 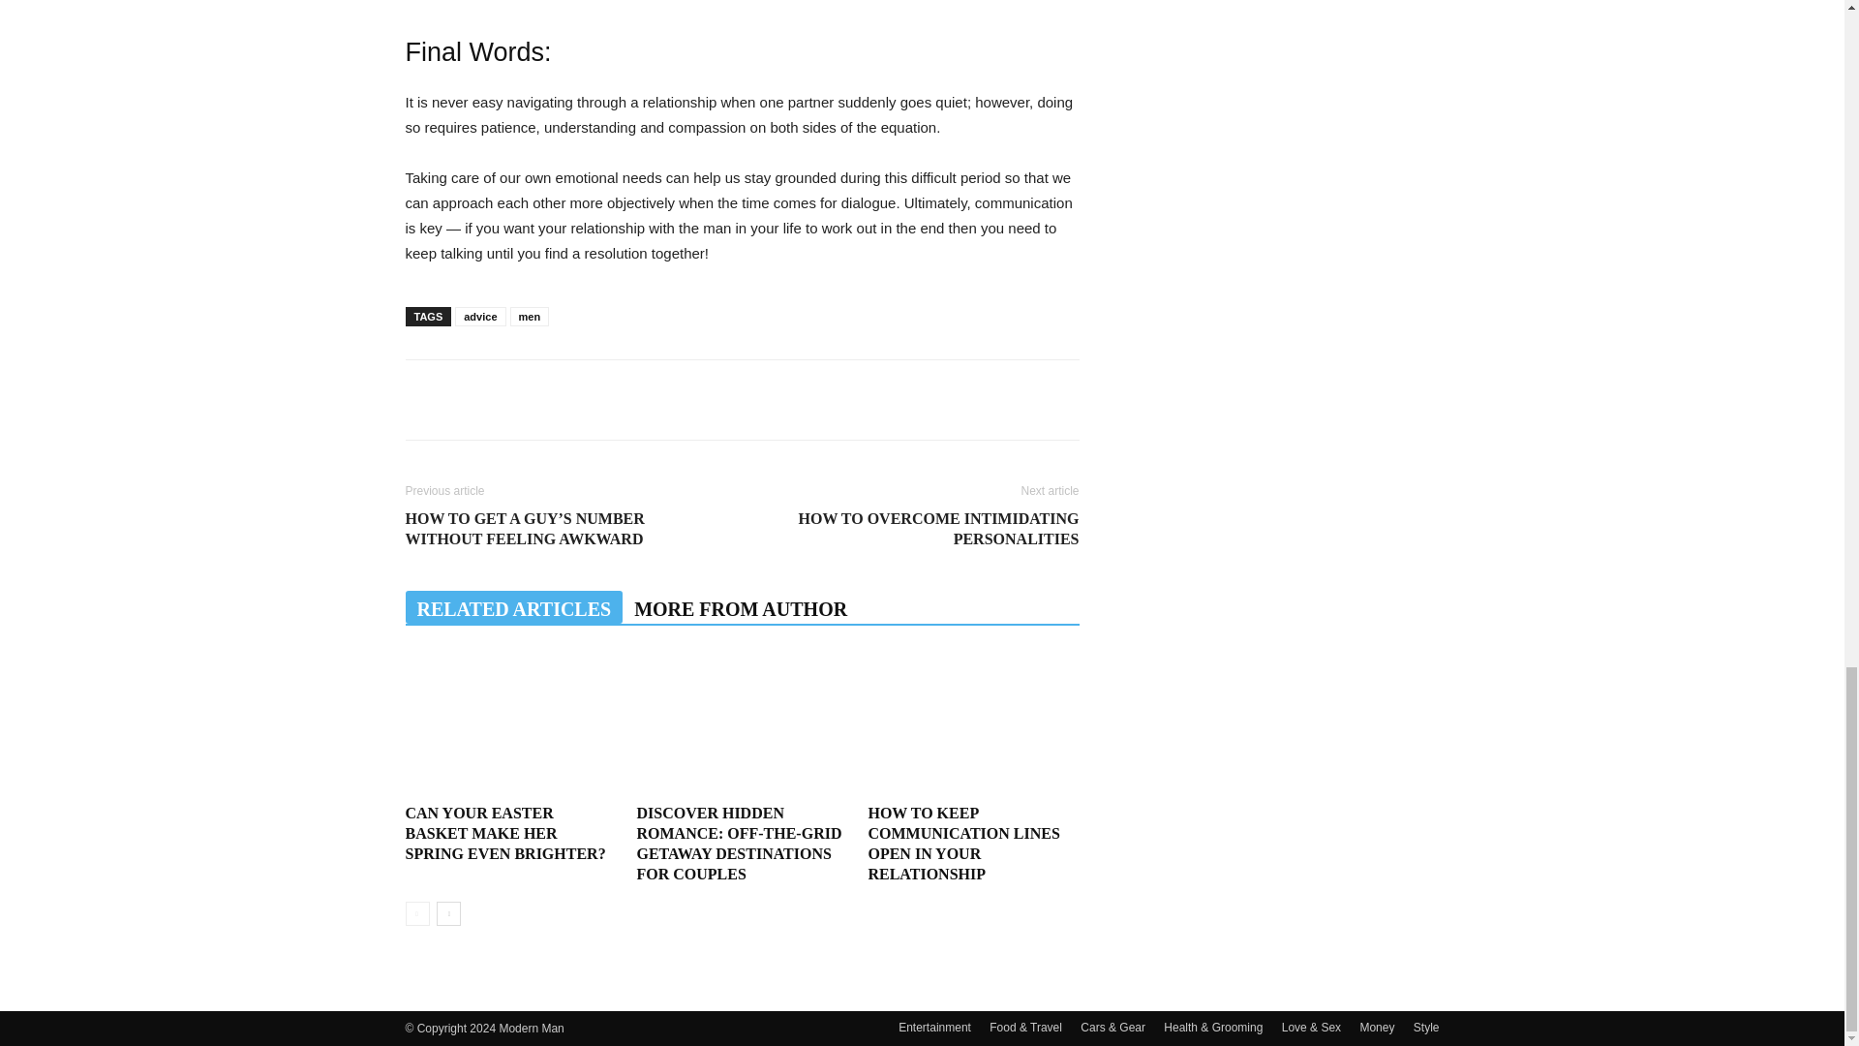 What do you see at coordinates (963, 843) in the screenshot?
I see `How to Keep Communication Lines Open in Your Relationship` at bounding box center [963, 843].